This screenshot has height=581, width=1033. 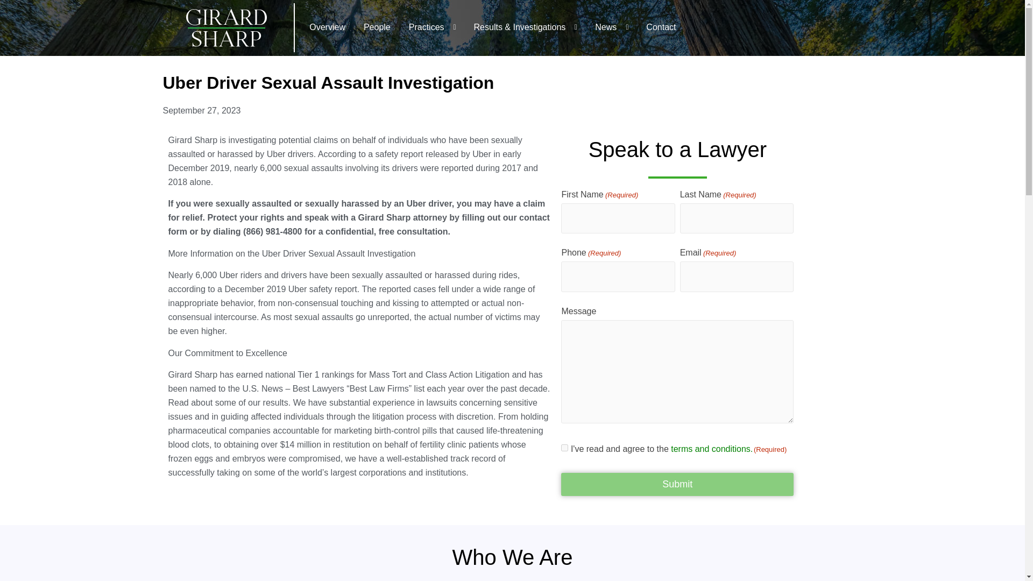 I want to click on Overview, so click(x=323, y=27).